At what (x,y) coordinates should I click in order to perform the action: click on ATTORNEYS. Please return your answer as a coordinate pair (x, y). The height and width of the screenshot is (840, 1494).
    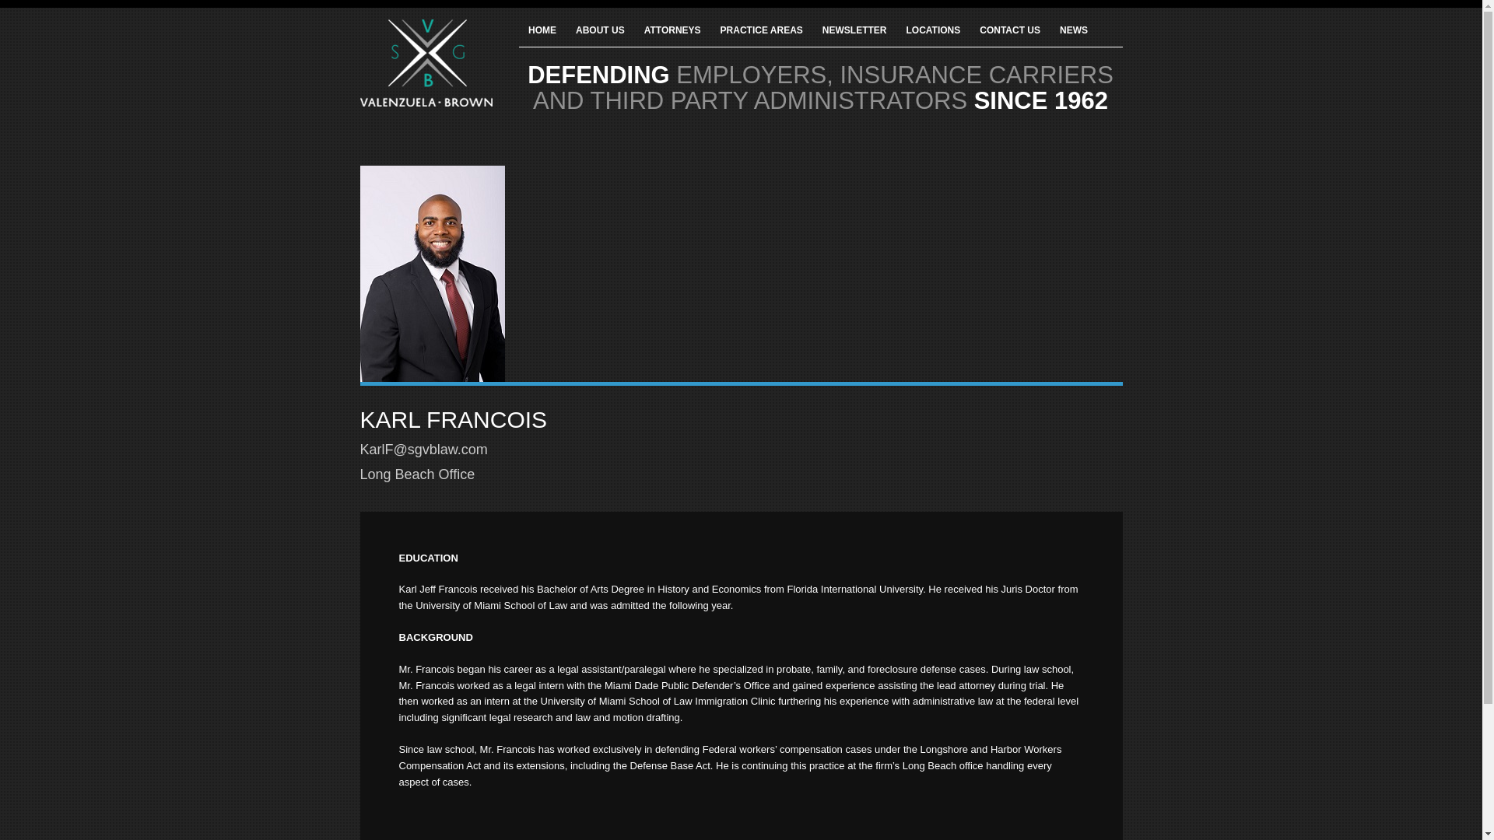
    Looking at the image, I should click on (682, 37).